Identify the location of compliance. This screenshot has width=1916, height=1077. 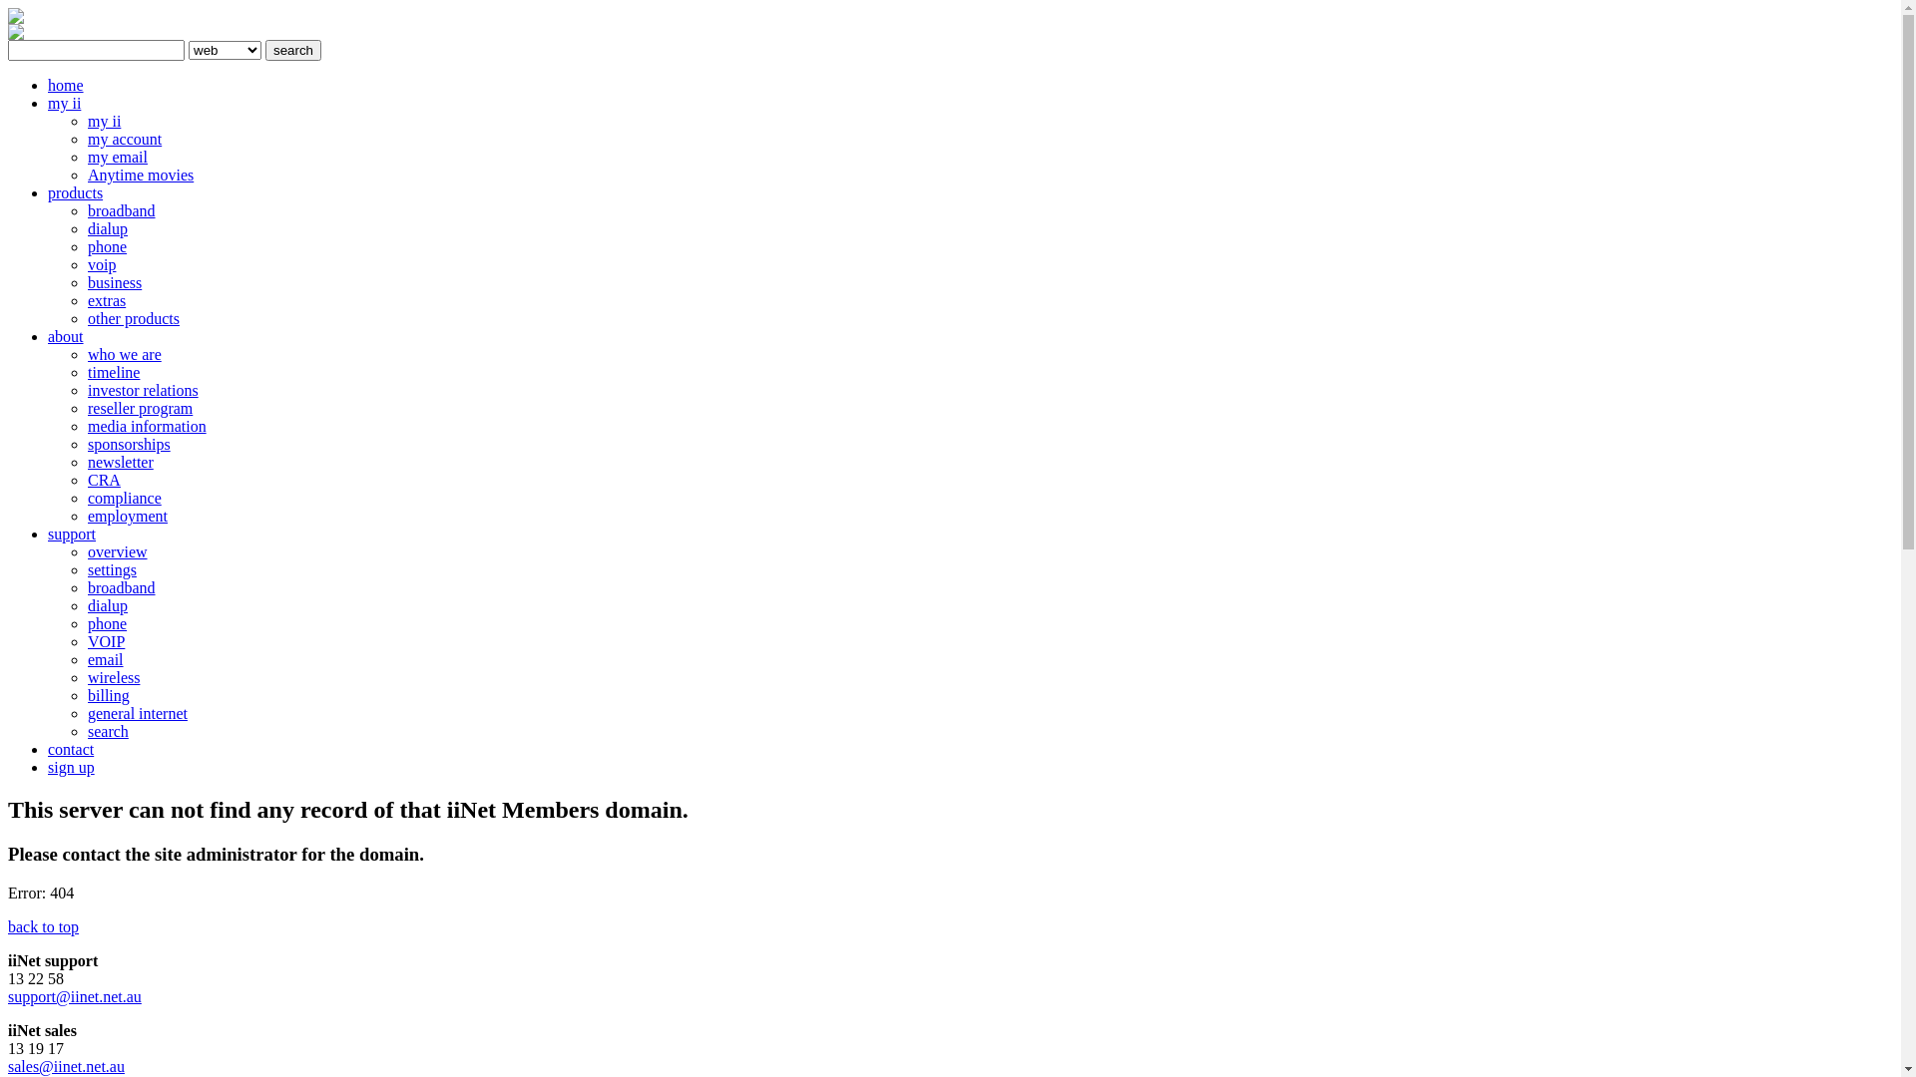
(125, 499).